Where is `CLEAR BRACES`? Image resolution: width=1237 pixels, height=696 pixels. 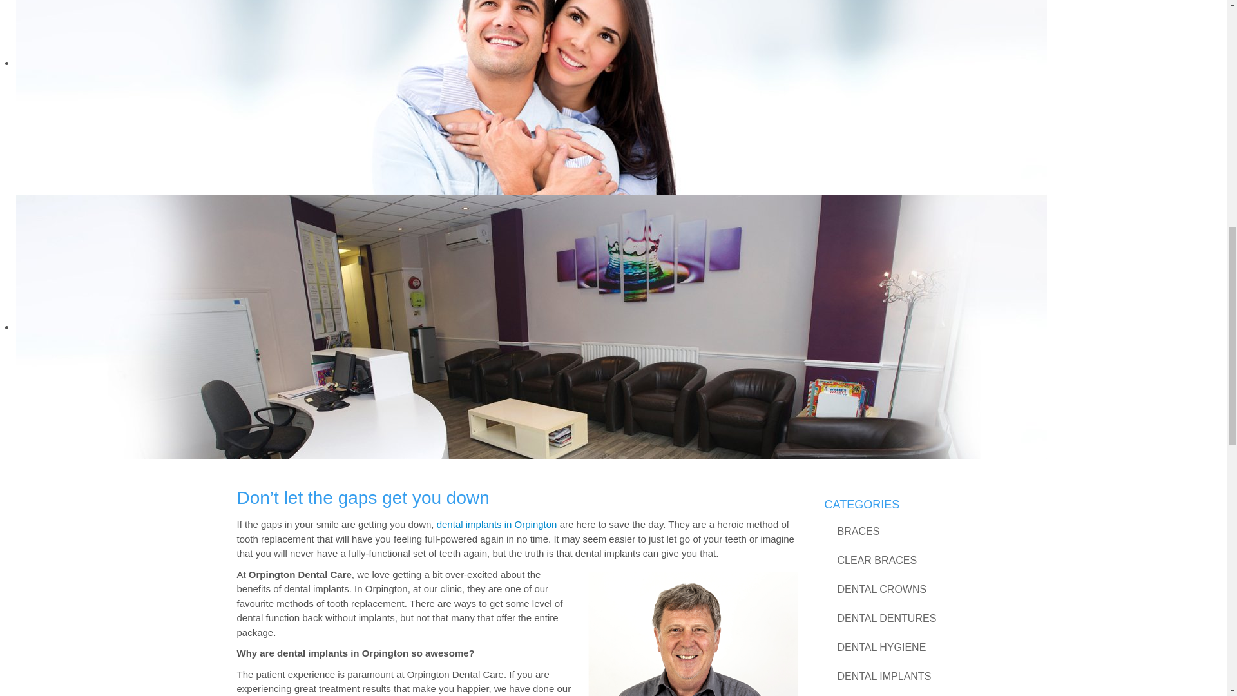 CLEAR BRACES is located at coordinates (910, 560).